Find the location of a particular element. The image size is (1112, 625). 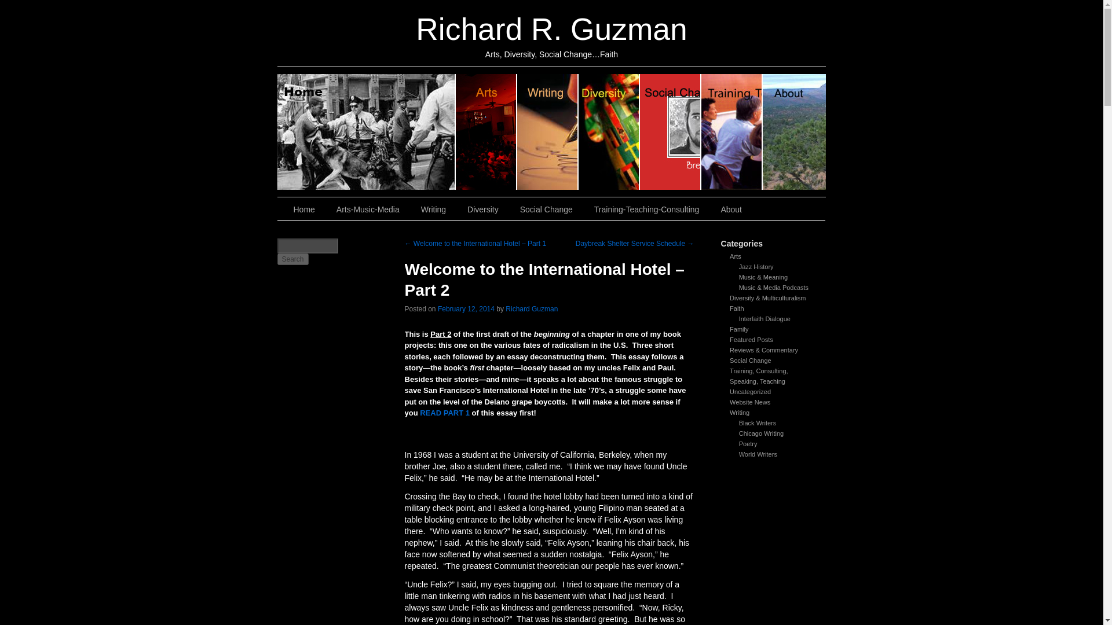

View all posts by Richard Guzman is located at coordinates (532, 309).